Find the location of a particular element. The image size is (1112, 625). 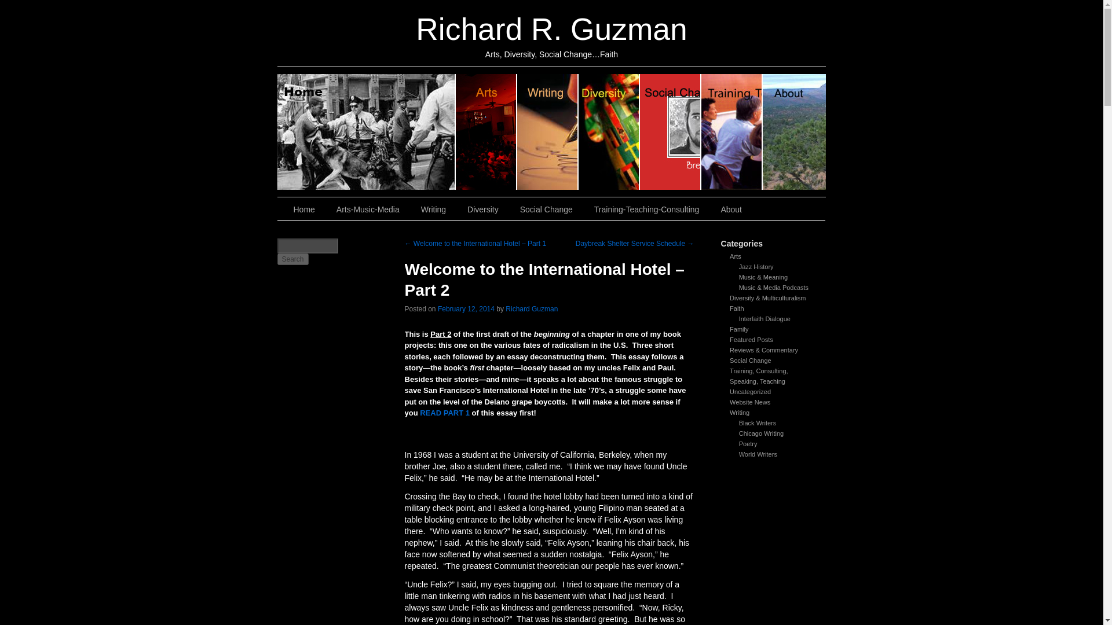

View all posts by Richard Guzman is located at coordinates (532, 309).